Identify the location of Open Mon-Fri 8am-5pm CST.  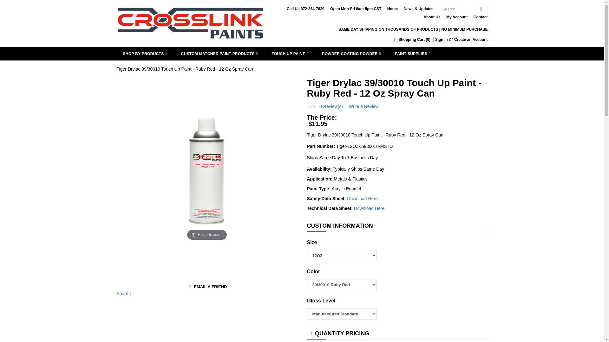
(355, 9).